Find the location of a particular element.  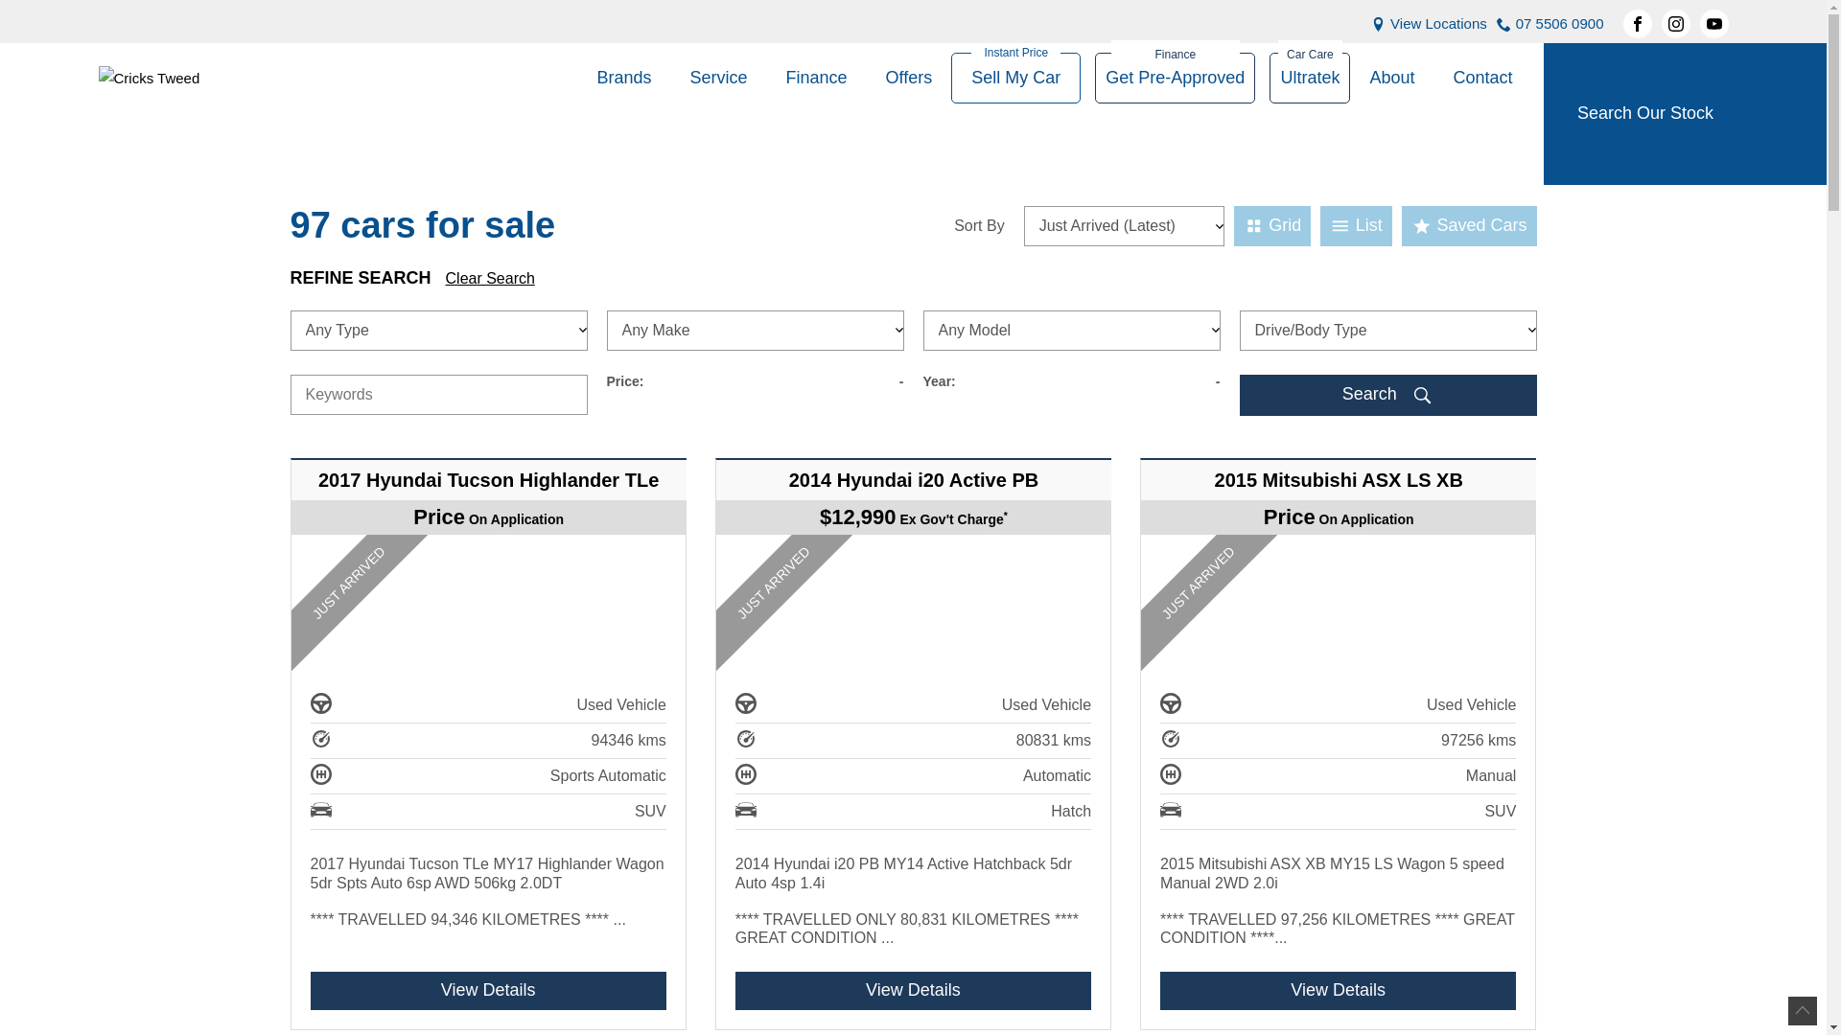

View Details is located at coordinates (489, 991).